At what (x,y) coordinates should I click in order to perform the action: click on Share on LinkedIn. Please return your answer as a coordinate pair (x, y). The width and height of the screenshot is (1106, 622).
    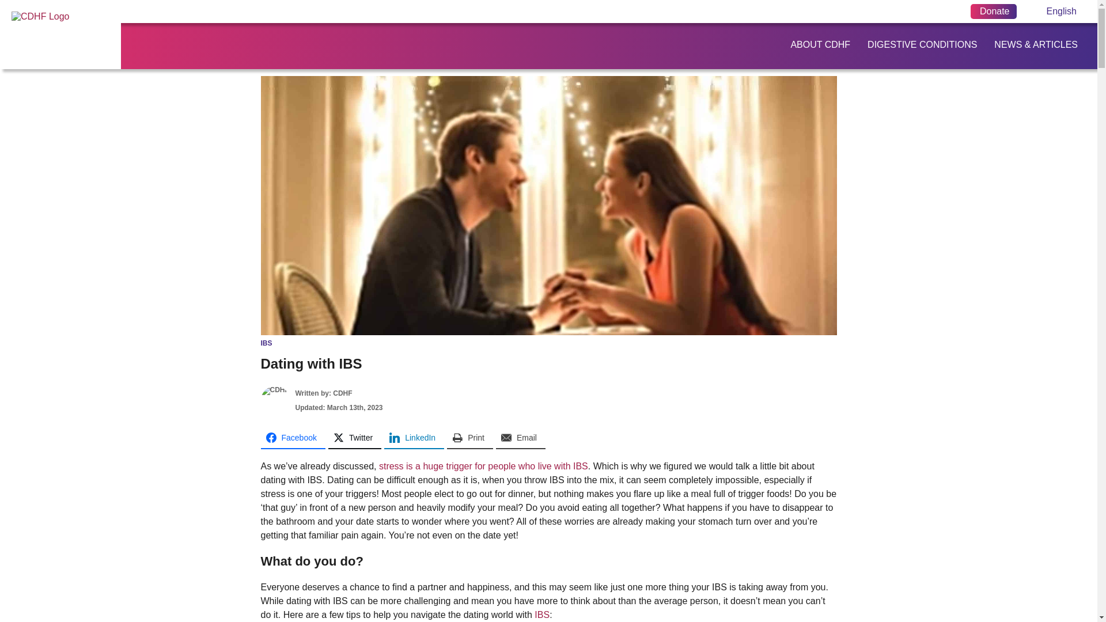
    Looking at the image, I should click on (414, 438).